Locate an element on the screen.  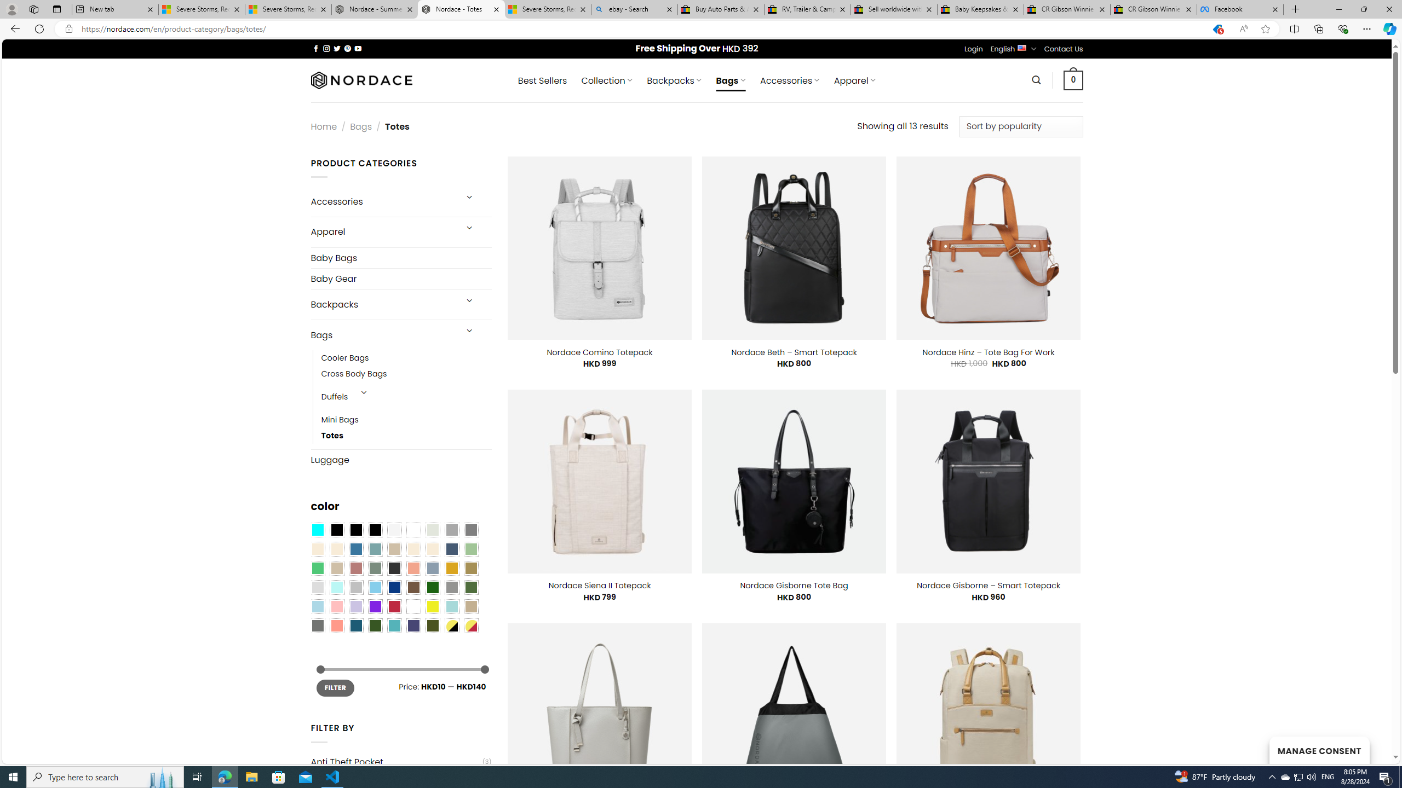
Baby Bags is located at coordinates (401, 257).